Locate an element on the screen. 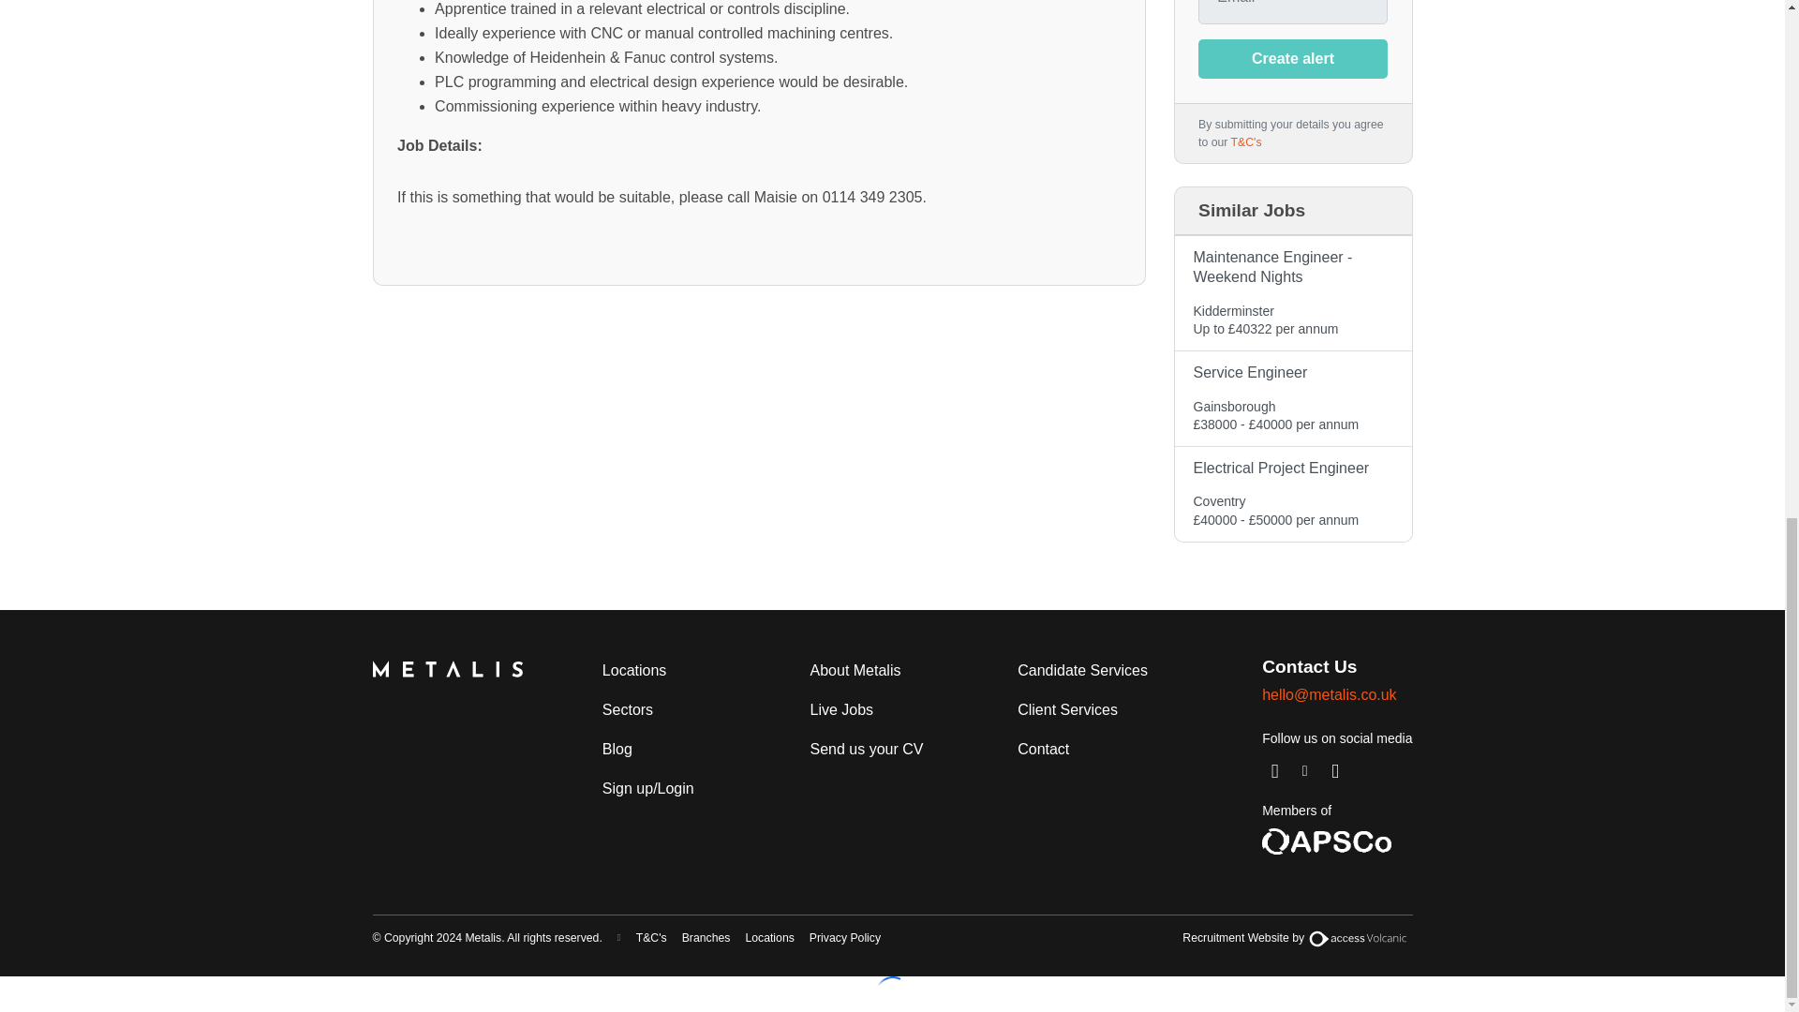 This screenshot has width=1799, height=1012. Candidate Services is located at coordinates (1081, 671).